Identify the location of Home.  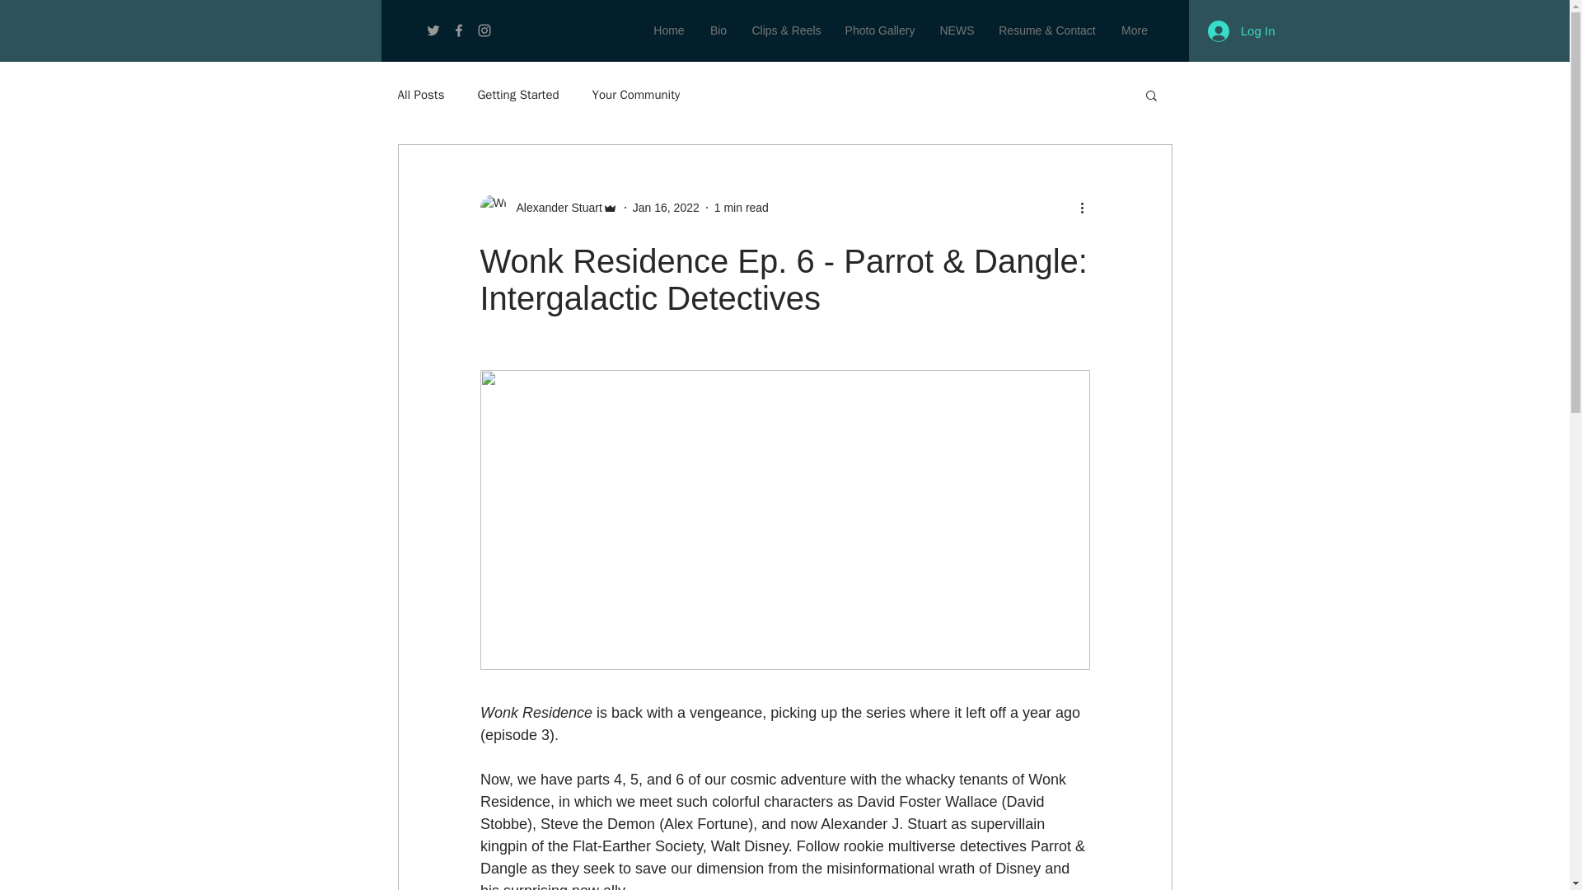
(669, 30).